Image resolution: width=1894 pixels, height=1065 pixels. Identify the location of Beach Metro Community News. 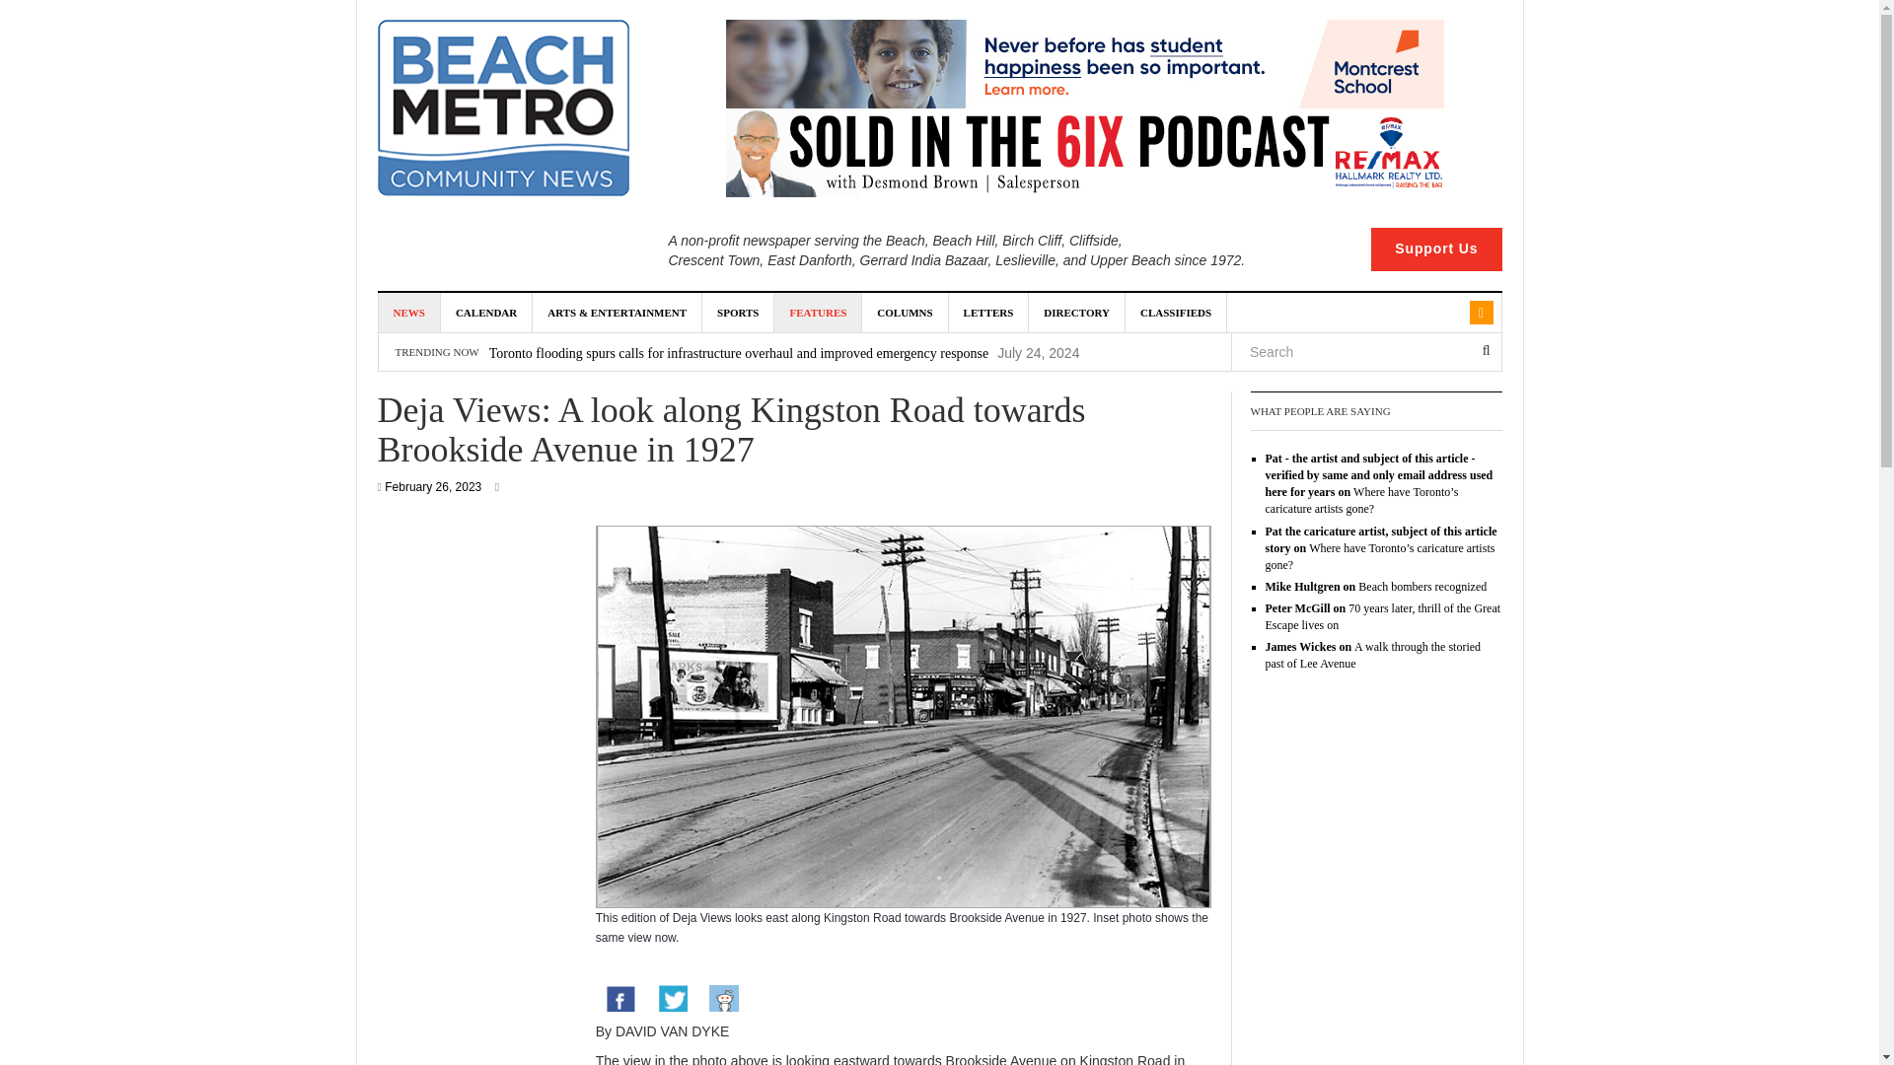
(503, 107).